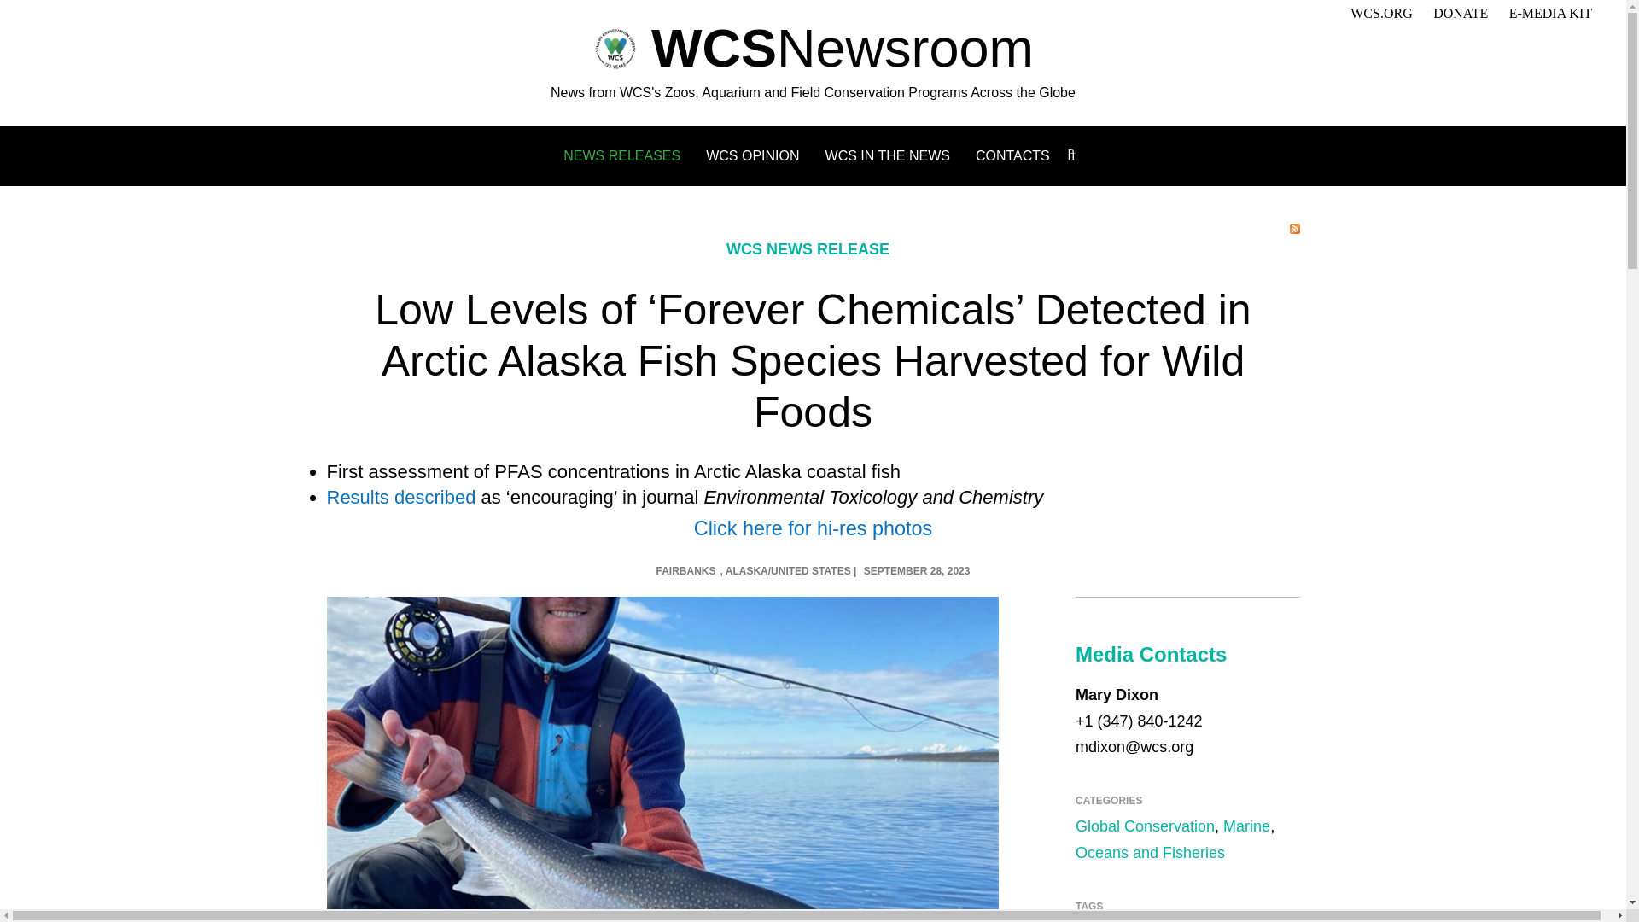 The height and width of the screenshot is (922, 1639). Describe the element at coordinates (808, 249) in the screenshot. I see `WCS NEWS RELEASE` at that location.